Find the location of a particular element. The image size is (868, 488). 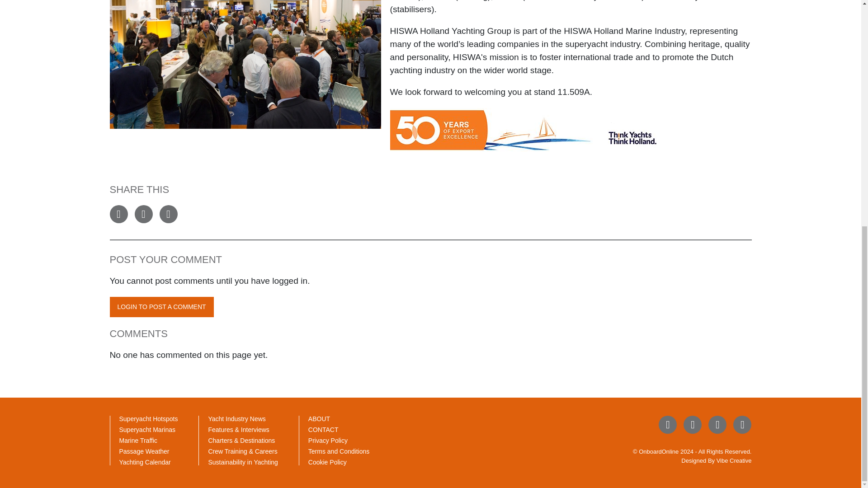

Yacht Industry News is located at coordinates (237, 419).